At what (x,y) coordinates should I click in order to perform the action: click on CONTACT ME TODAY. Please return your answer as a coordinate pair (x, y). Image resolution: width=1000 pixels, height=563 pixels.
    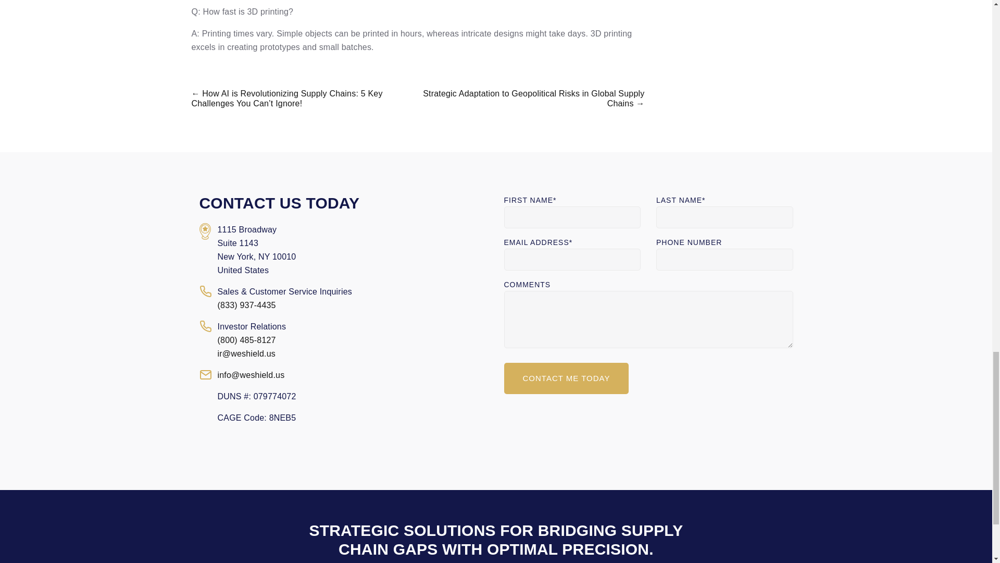
    Looking at the image, I should click on (566, 378).